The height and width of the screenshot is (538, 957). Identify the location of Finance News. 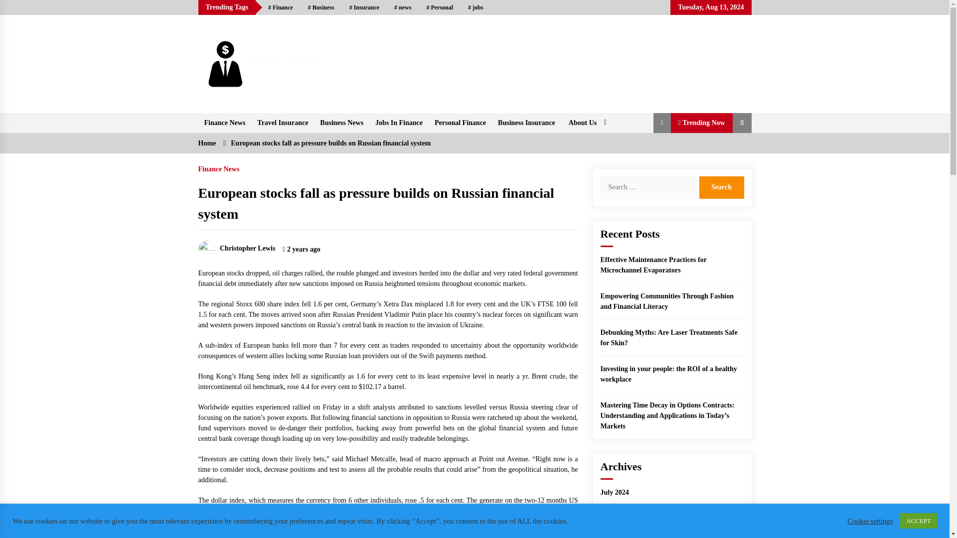
(224, 123).